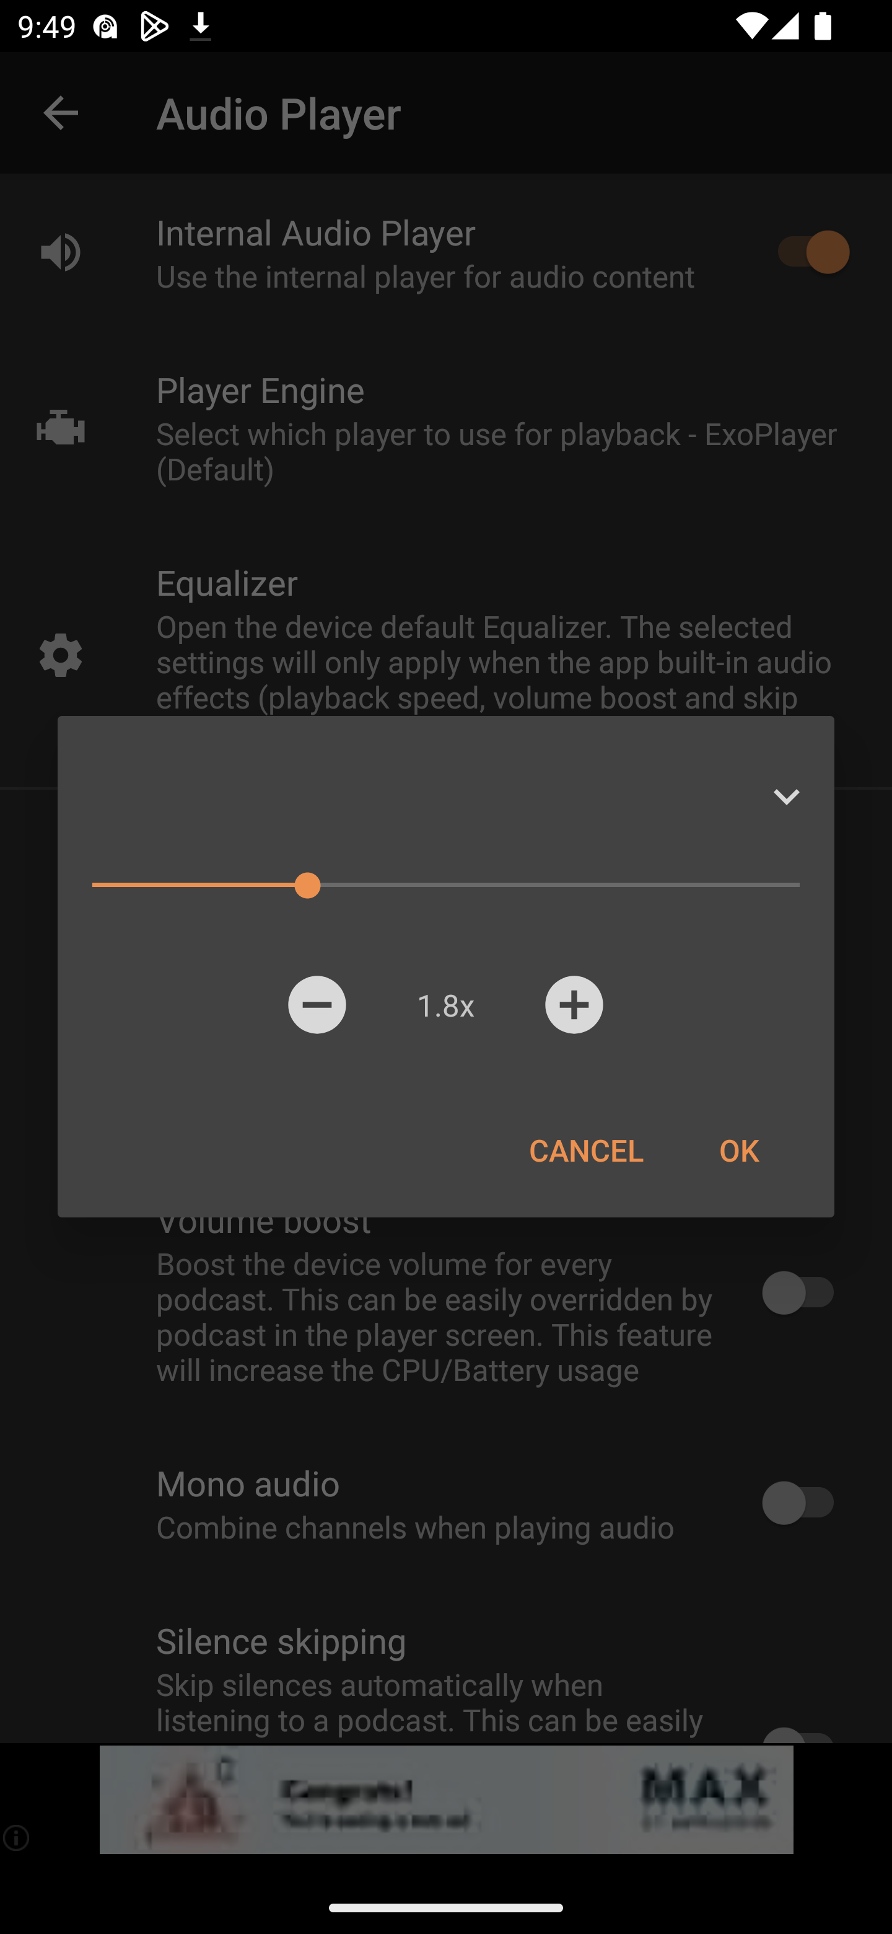 The height and width of the screenshot is (1934, 892). What do you see at coordinates (586, 1149) in the screenshot?
I see `CANCEL` at bounding box center [586, 1149].